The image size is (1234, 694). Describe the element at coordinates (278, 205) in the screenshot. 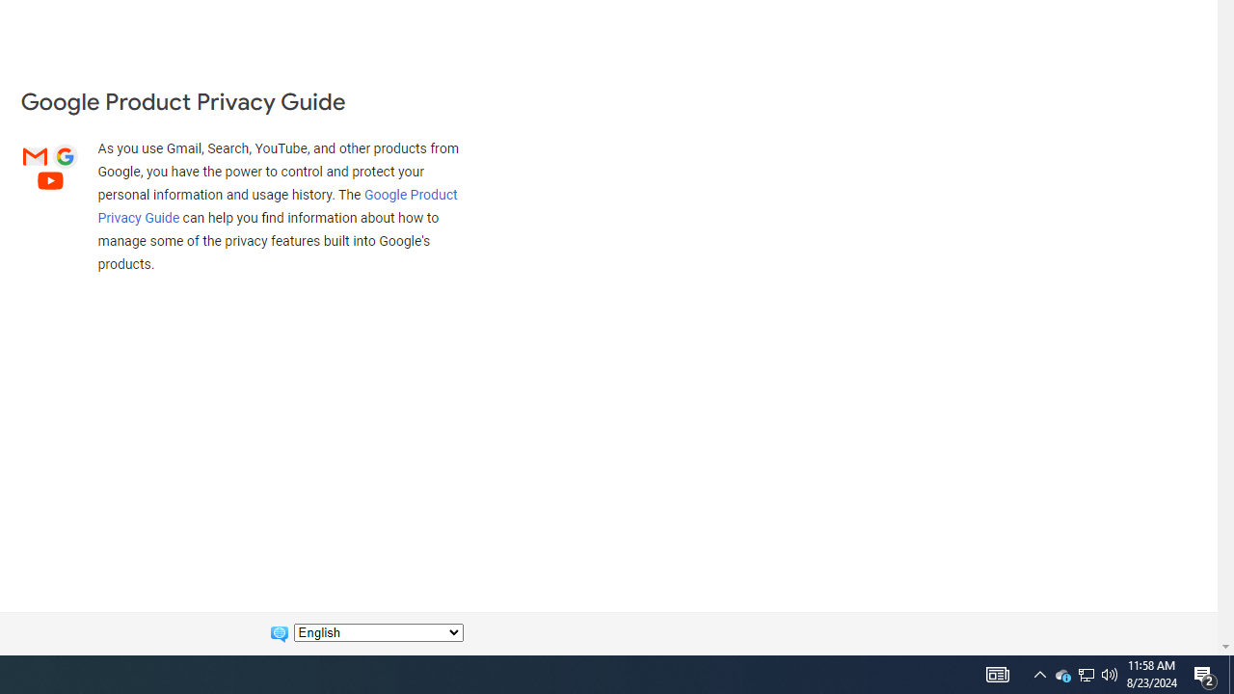

I see `Google Product Privacy Guide` at that location.